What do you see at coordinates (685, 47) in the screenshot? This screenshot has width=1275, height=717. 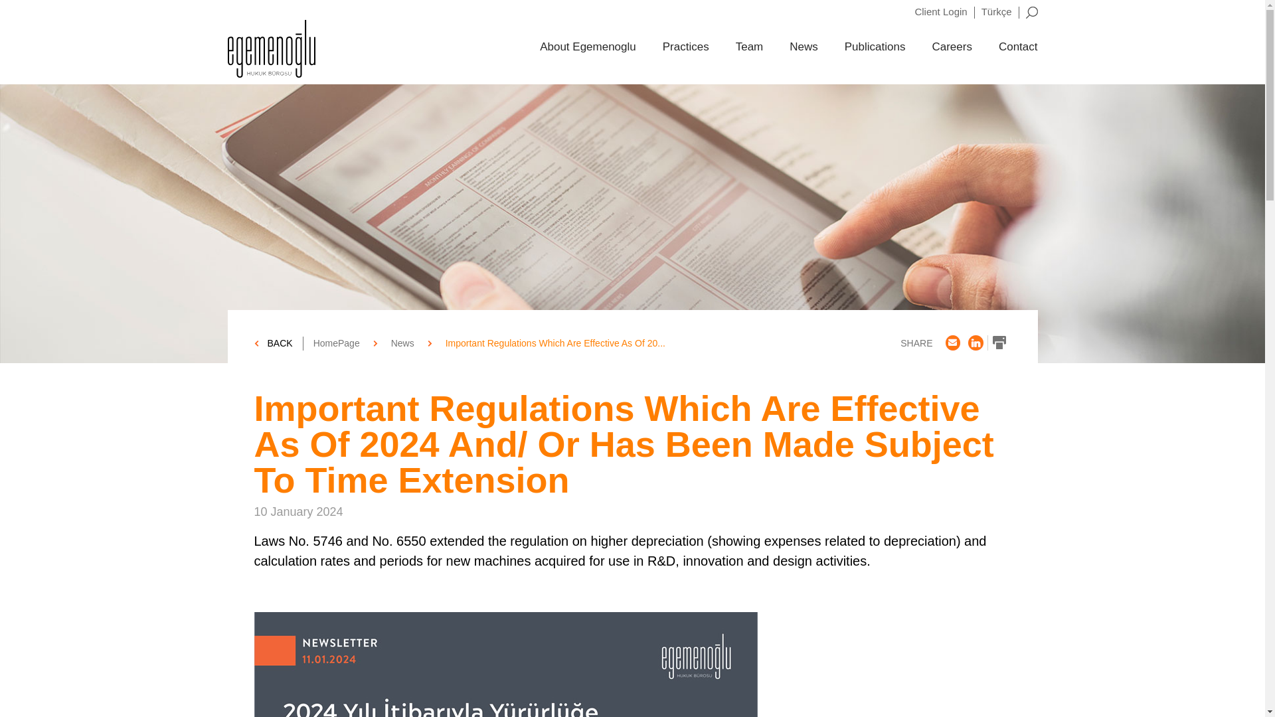 I see `Practices` at bounding box center [685, 47].